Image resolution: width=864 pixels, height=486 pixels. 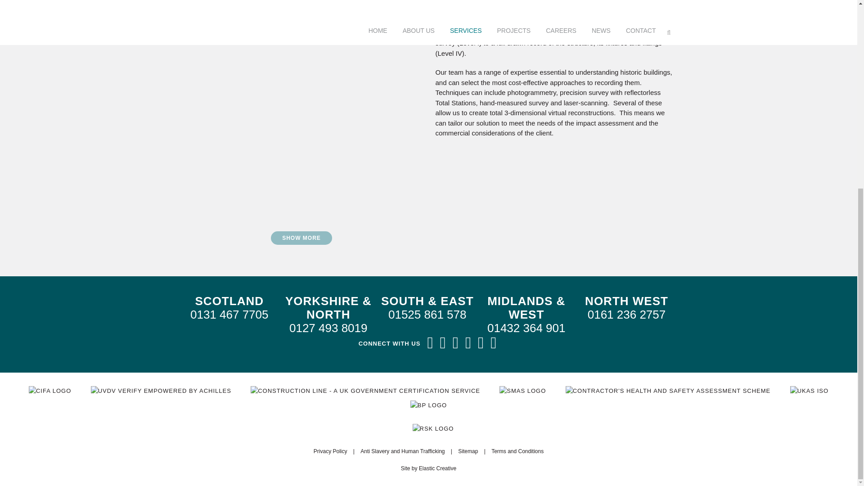 What do you see at coordinates (668, 391) in the screenshot?
I see `Contractor's Health and Safety Assessment Scheme` at bounding box center [668, 391].